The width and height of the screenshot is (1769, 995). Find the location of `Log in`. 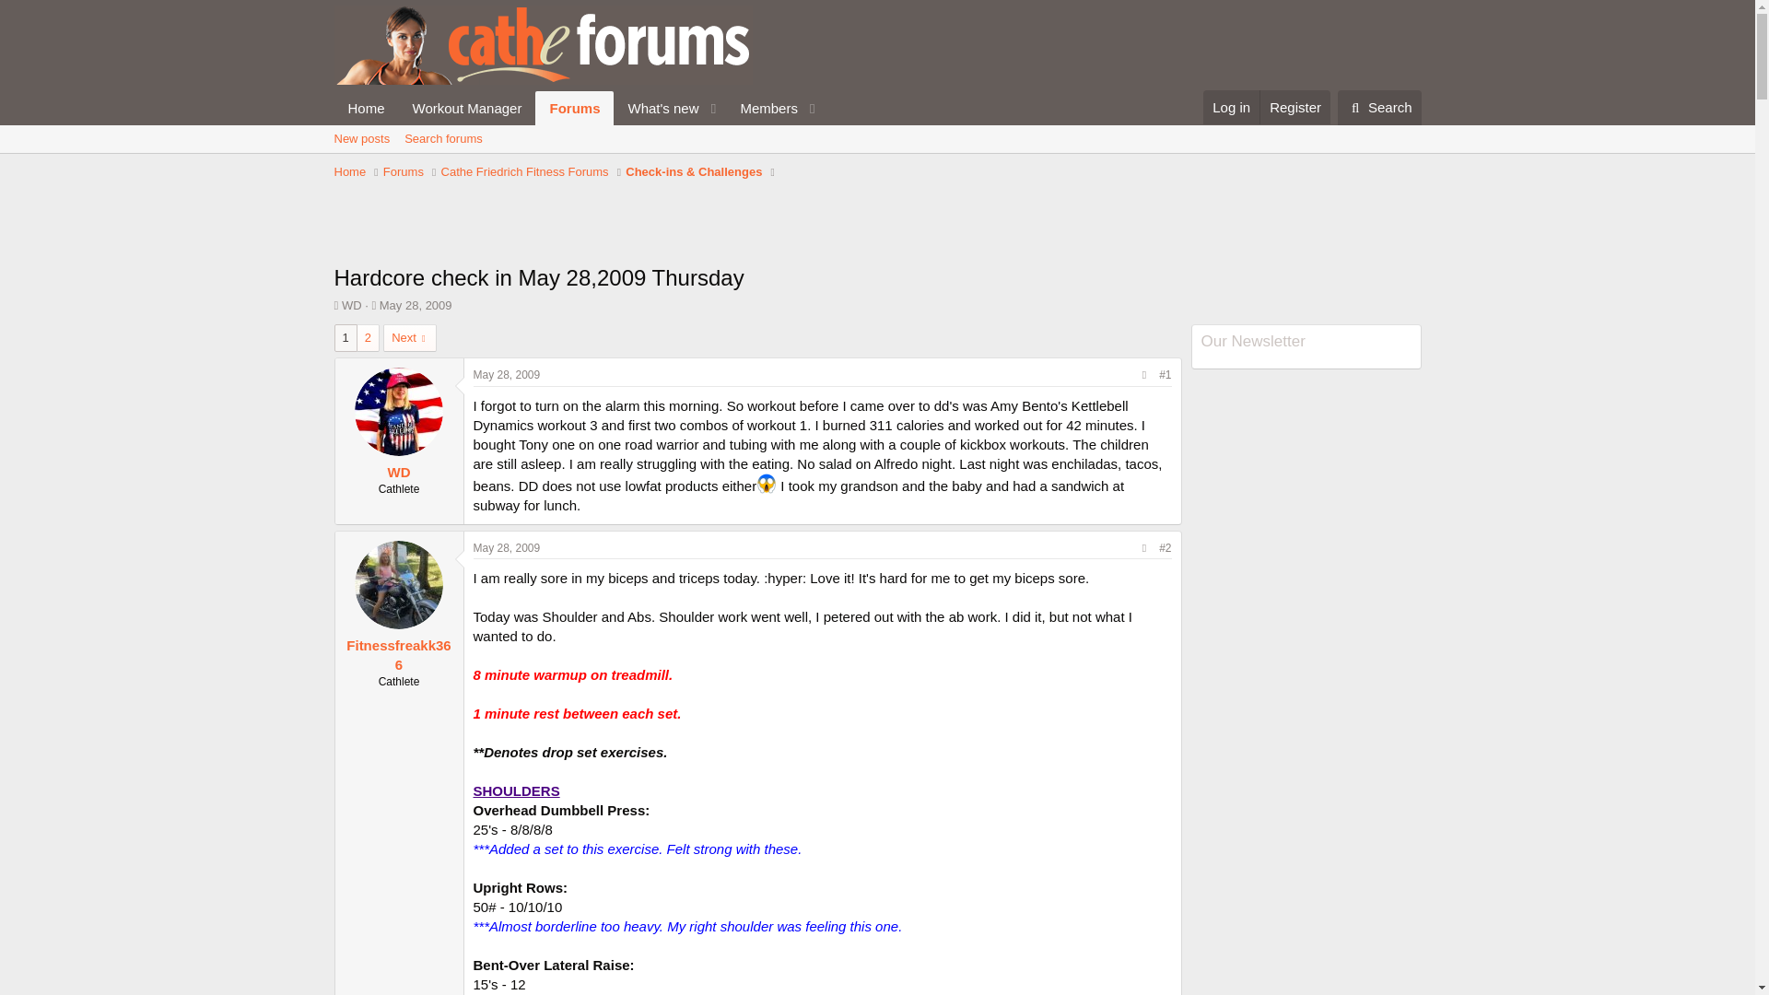

Log in is located at coordinates (350, 171).